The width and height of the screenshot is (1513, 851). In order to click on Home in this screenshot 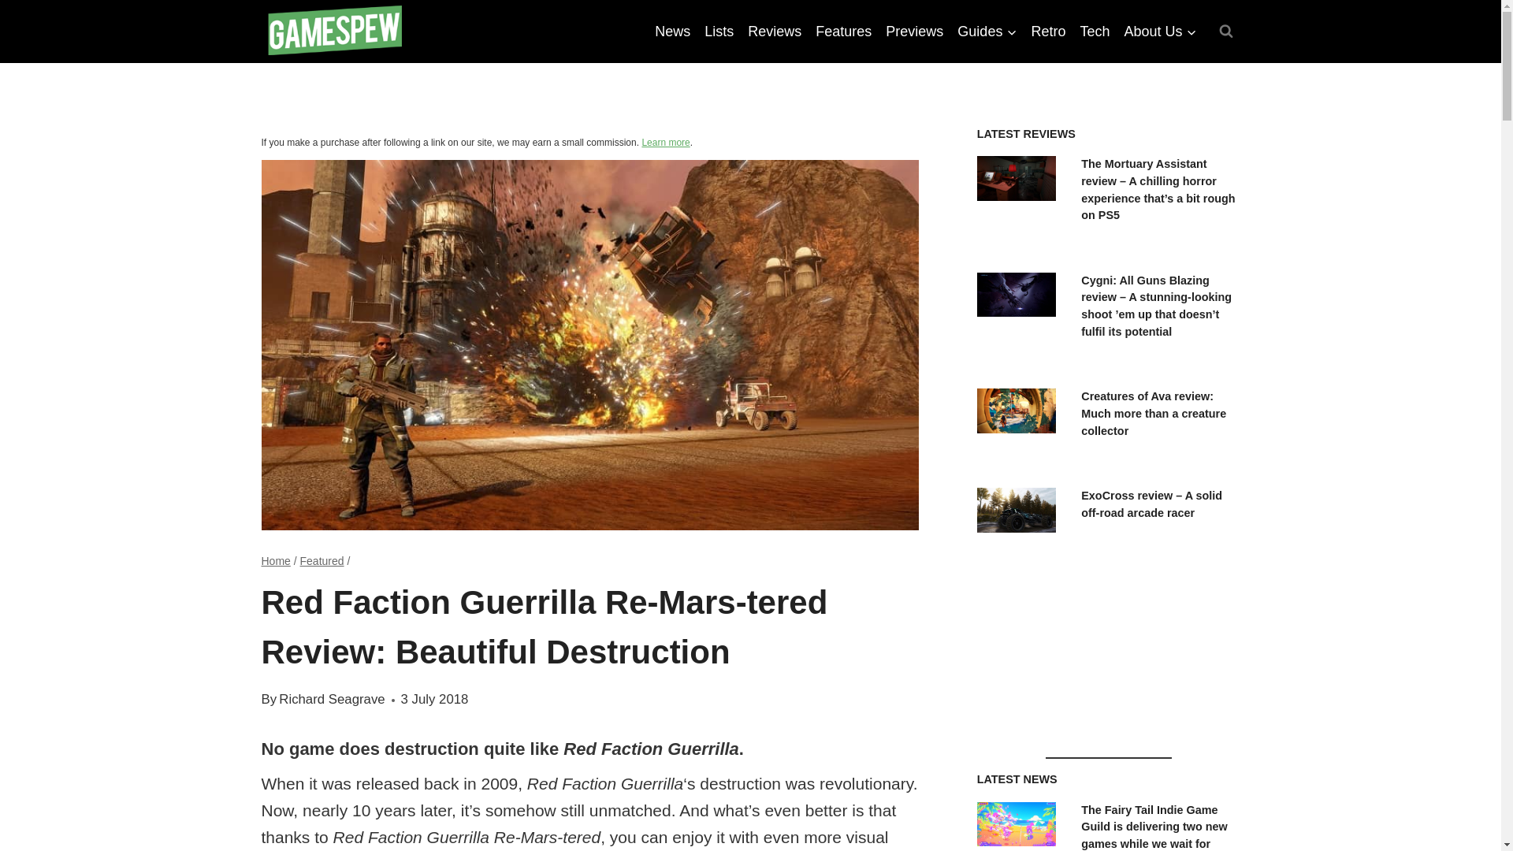, I will do `click(276, 561)`.